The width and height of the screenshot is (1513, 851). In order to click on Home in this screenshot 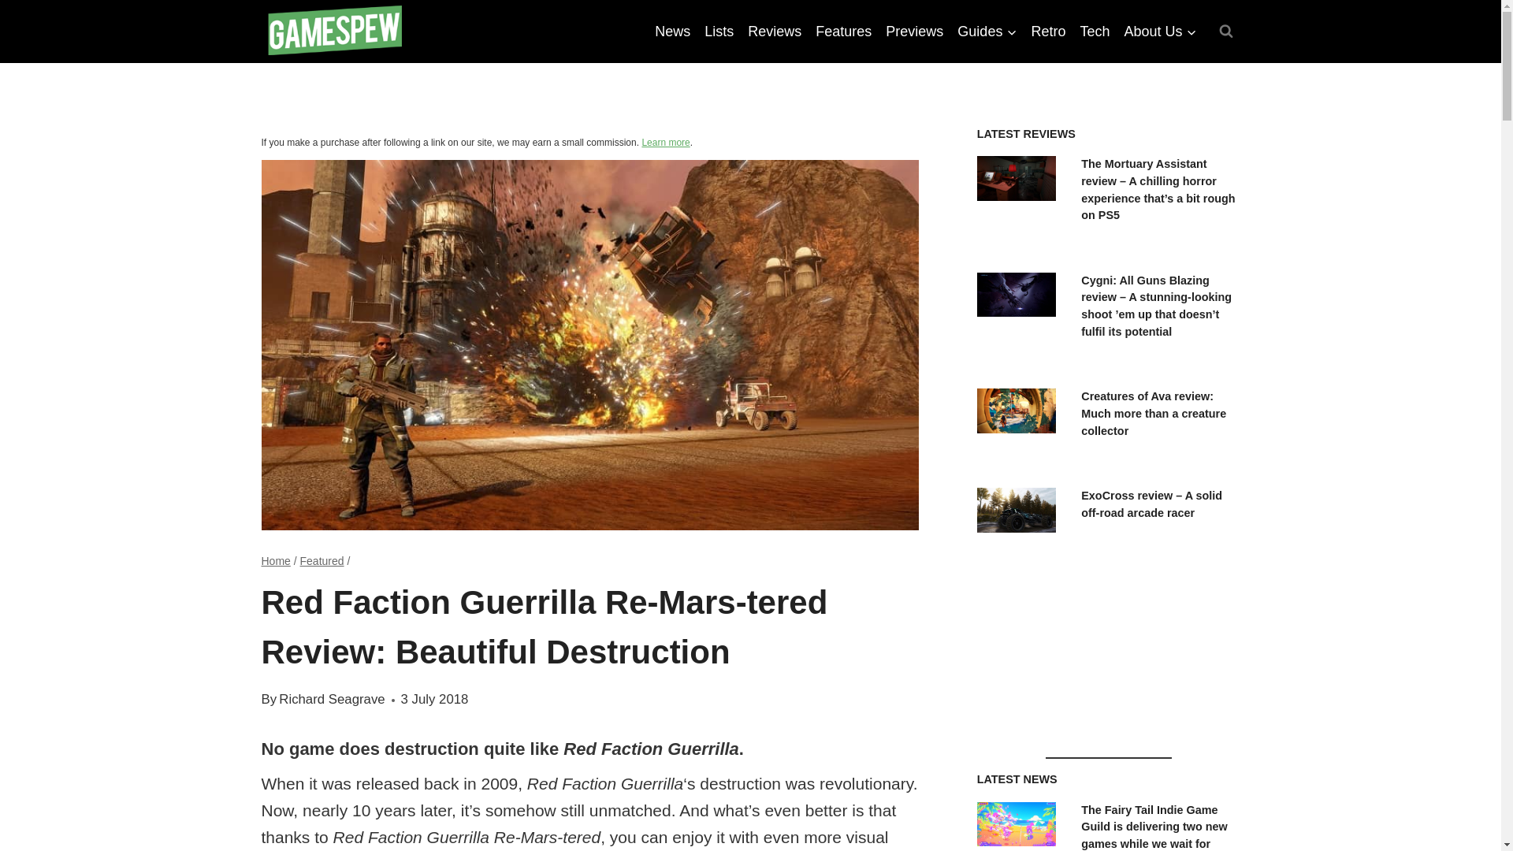, I will do `click(276, 561)`.